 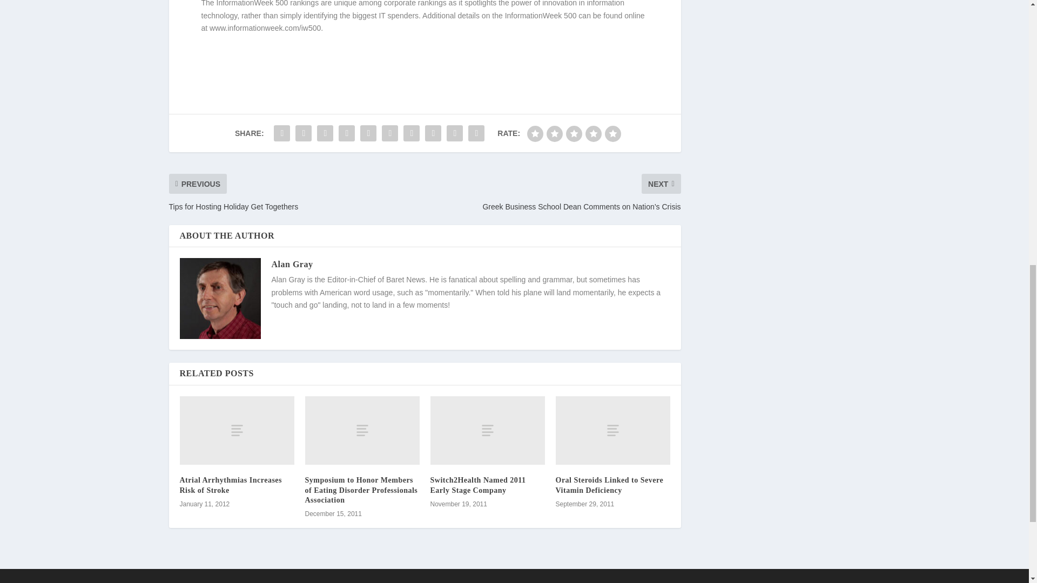 I want to click on bad, so click(x=535, y=134).